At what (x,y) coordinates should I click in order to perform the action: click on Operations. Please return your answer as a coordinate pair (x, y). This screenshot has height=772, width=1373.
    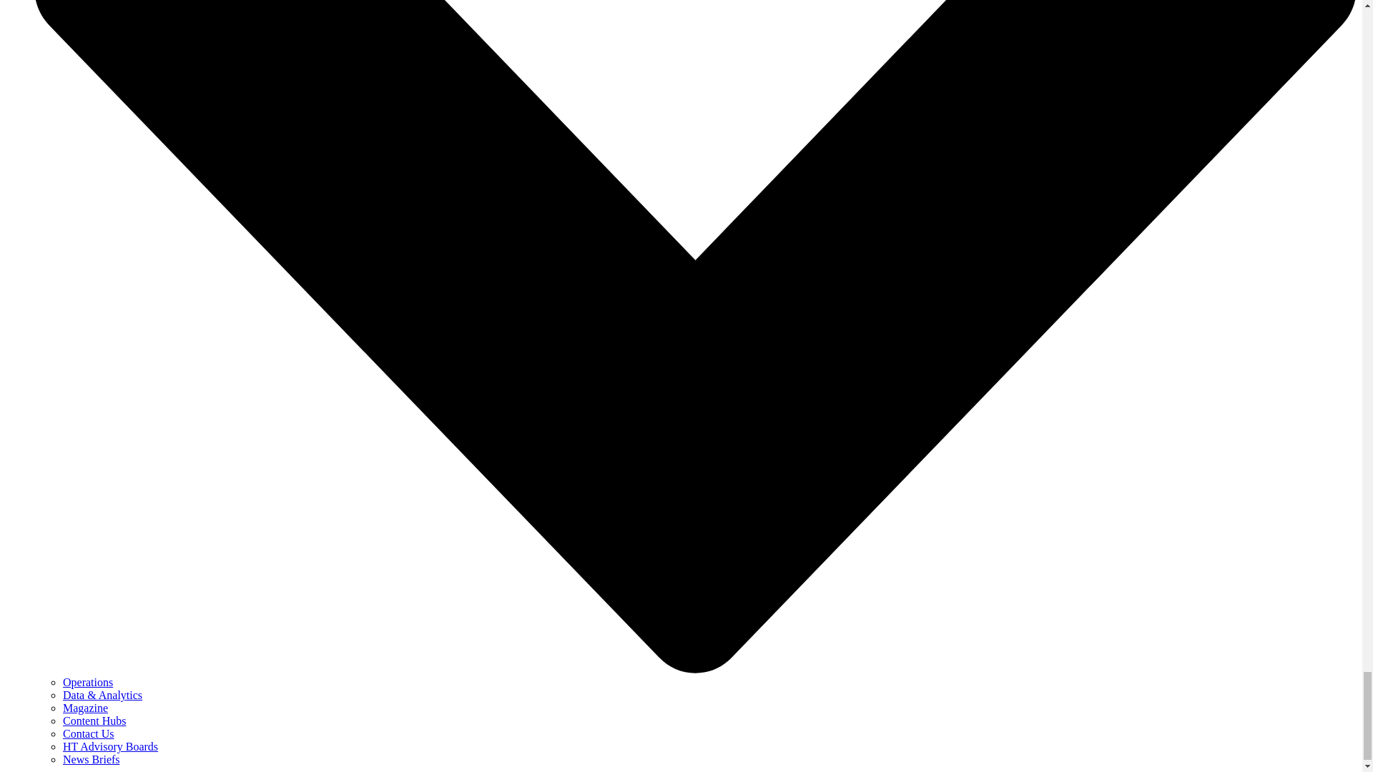
    Looking at the image, I should click on (87, 682).